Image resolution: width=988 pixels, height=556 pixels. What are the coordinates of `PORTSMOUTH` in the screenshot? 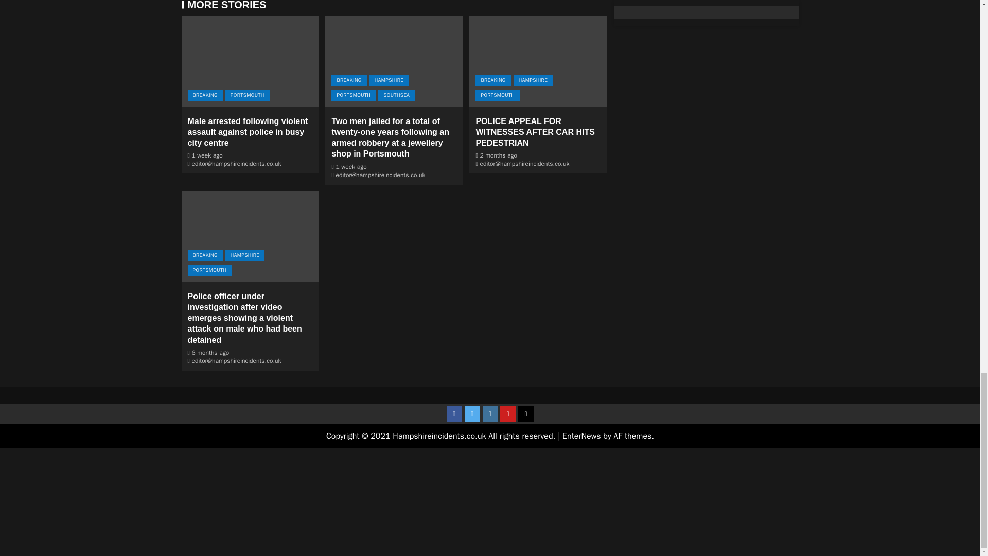 It's located at (247, 95).